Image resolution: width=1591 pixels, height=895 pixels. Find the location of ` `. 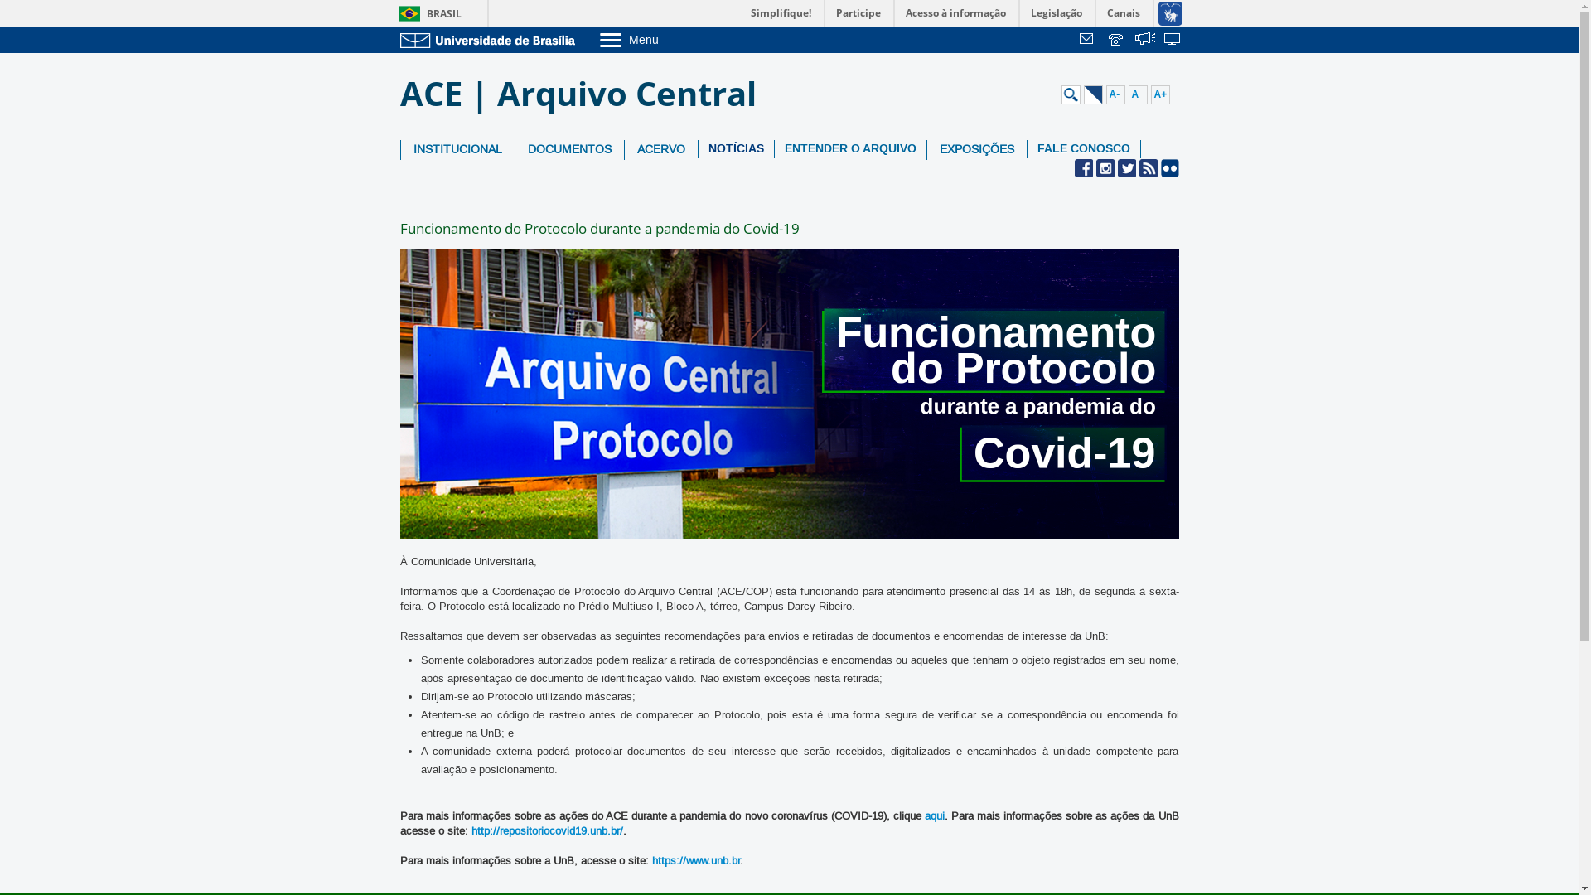

  is located at coordinates (1089, 41).